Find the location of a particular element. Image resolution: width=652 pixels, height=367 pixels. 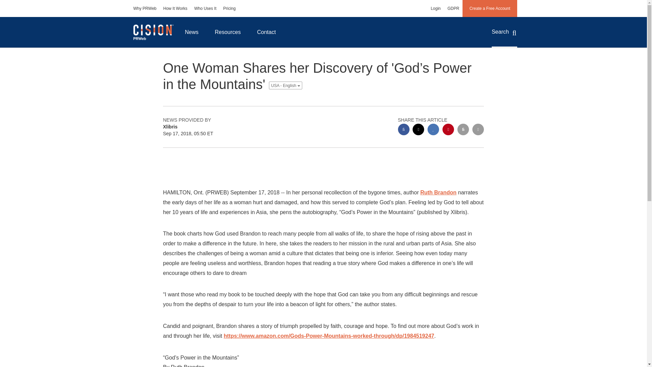

Resources is located at coordinates (228, 32).